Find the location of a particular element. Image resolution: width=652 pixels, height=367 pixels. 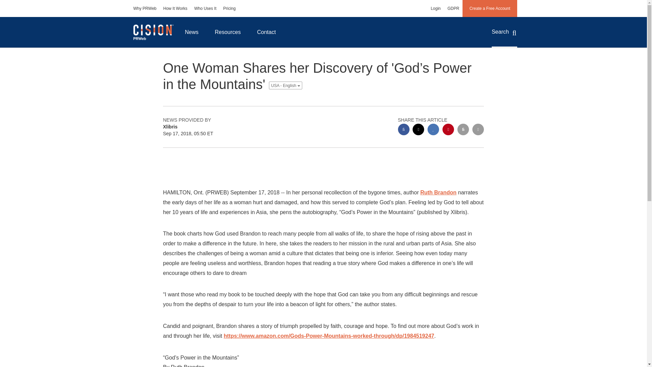

Resources is located at coordinates (228, 32).